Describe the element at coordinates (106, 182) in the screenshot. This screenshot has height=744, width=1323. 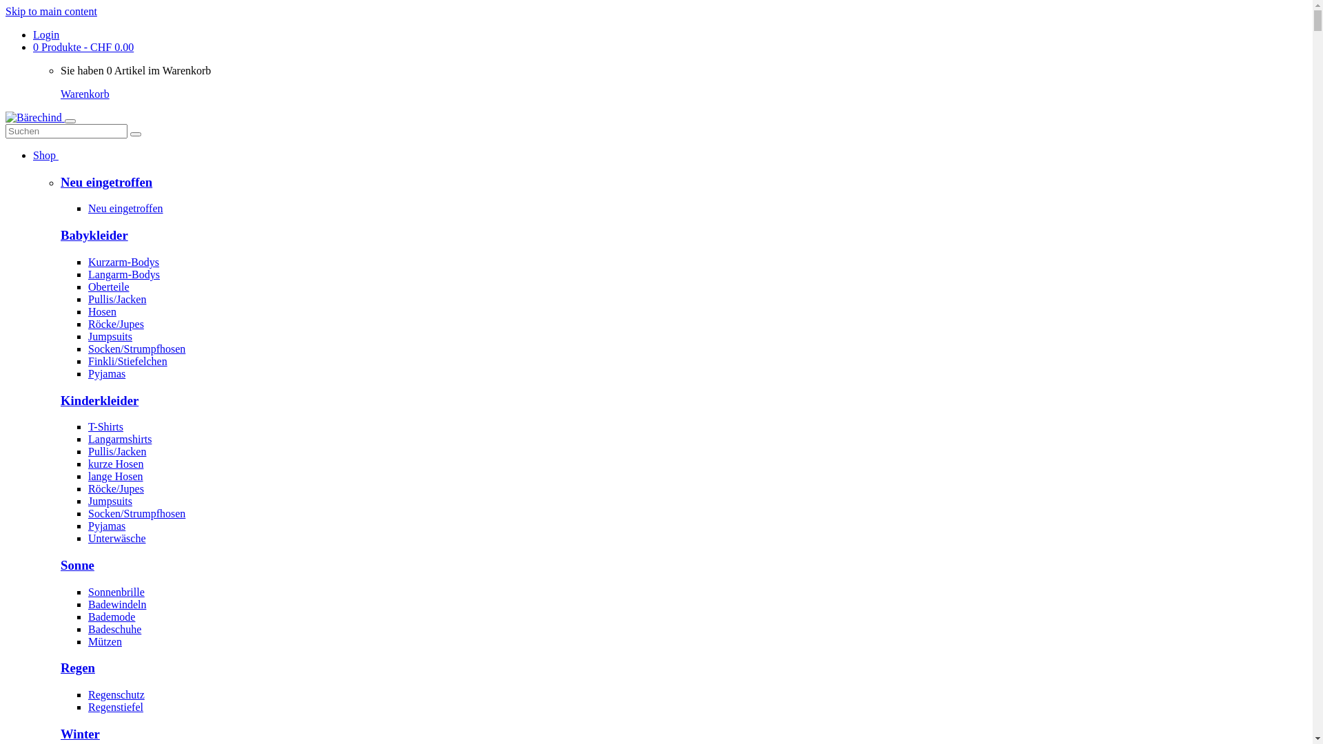
I see `Neu eingetroffen` at that location.